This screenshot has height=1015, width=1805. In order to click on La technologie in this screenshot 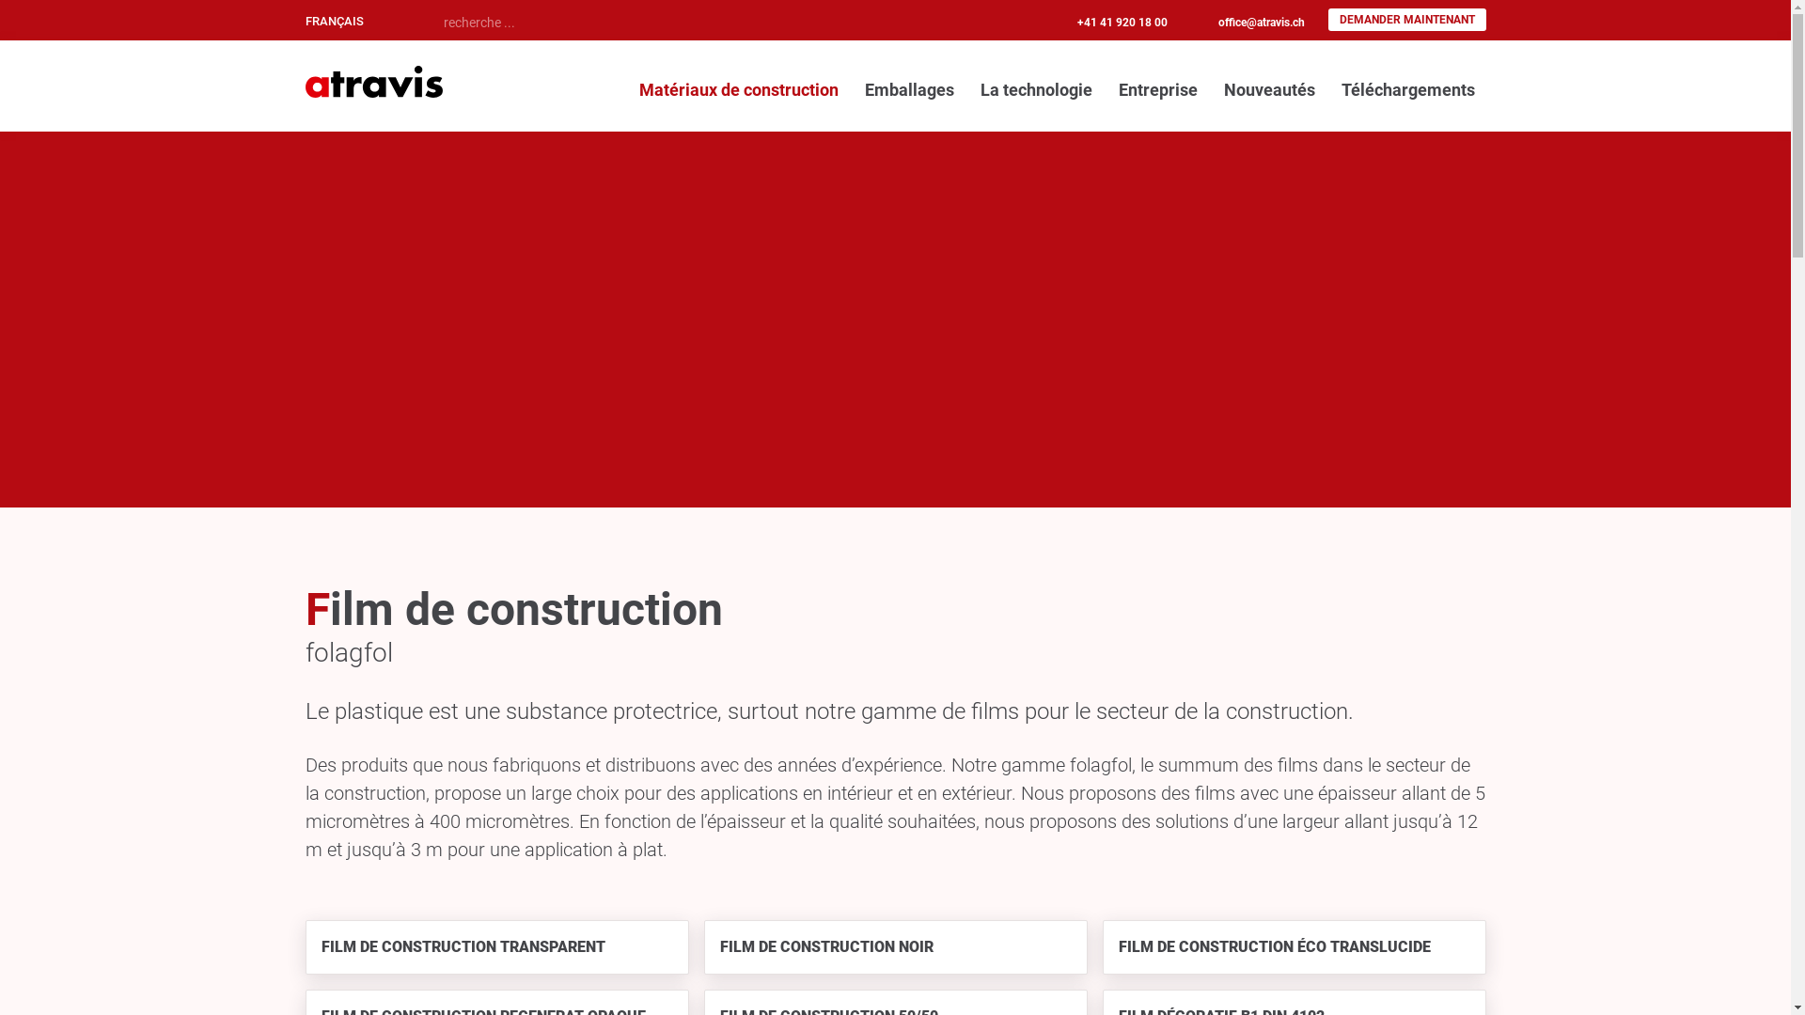, I will do `click(1036, 90)`.